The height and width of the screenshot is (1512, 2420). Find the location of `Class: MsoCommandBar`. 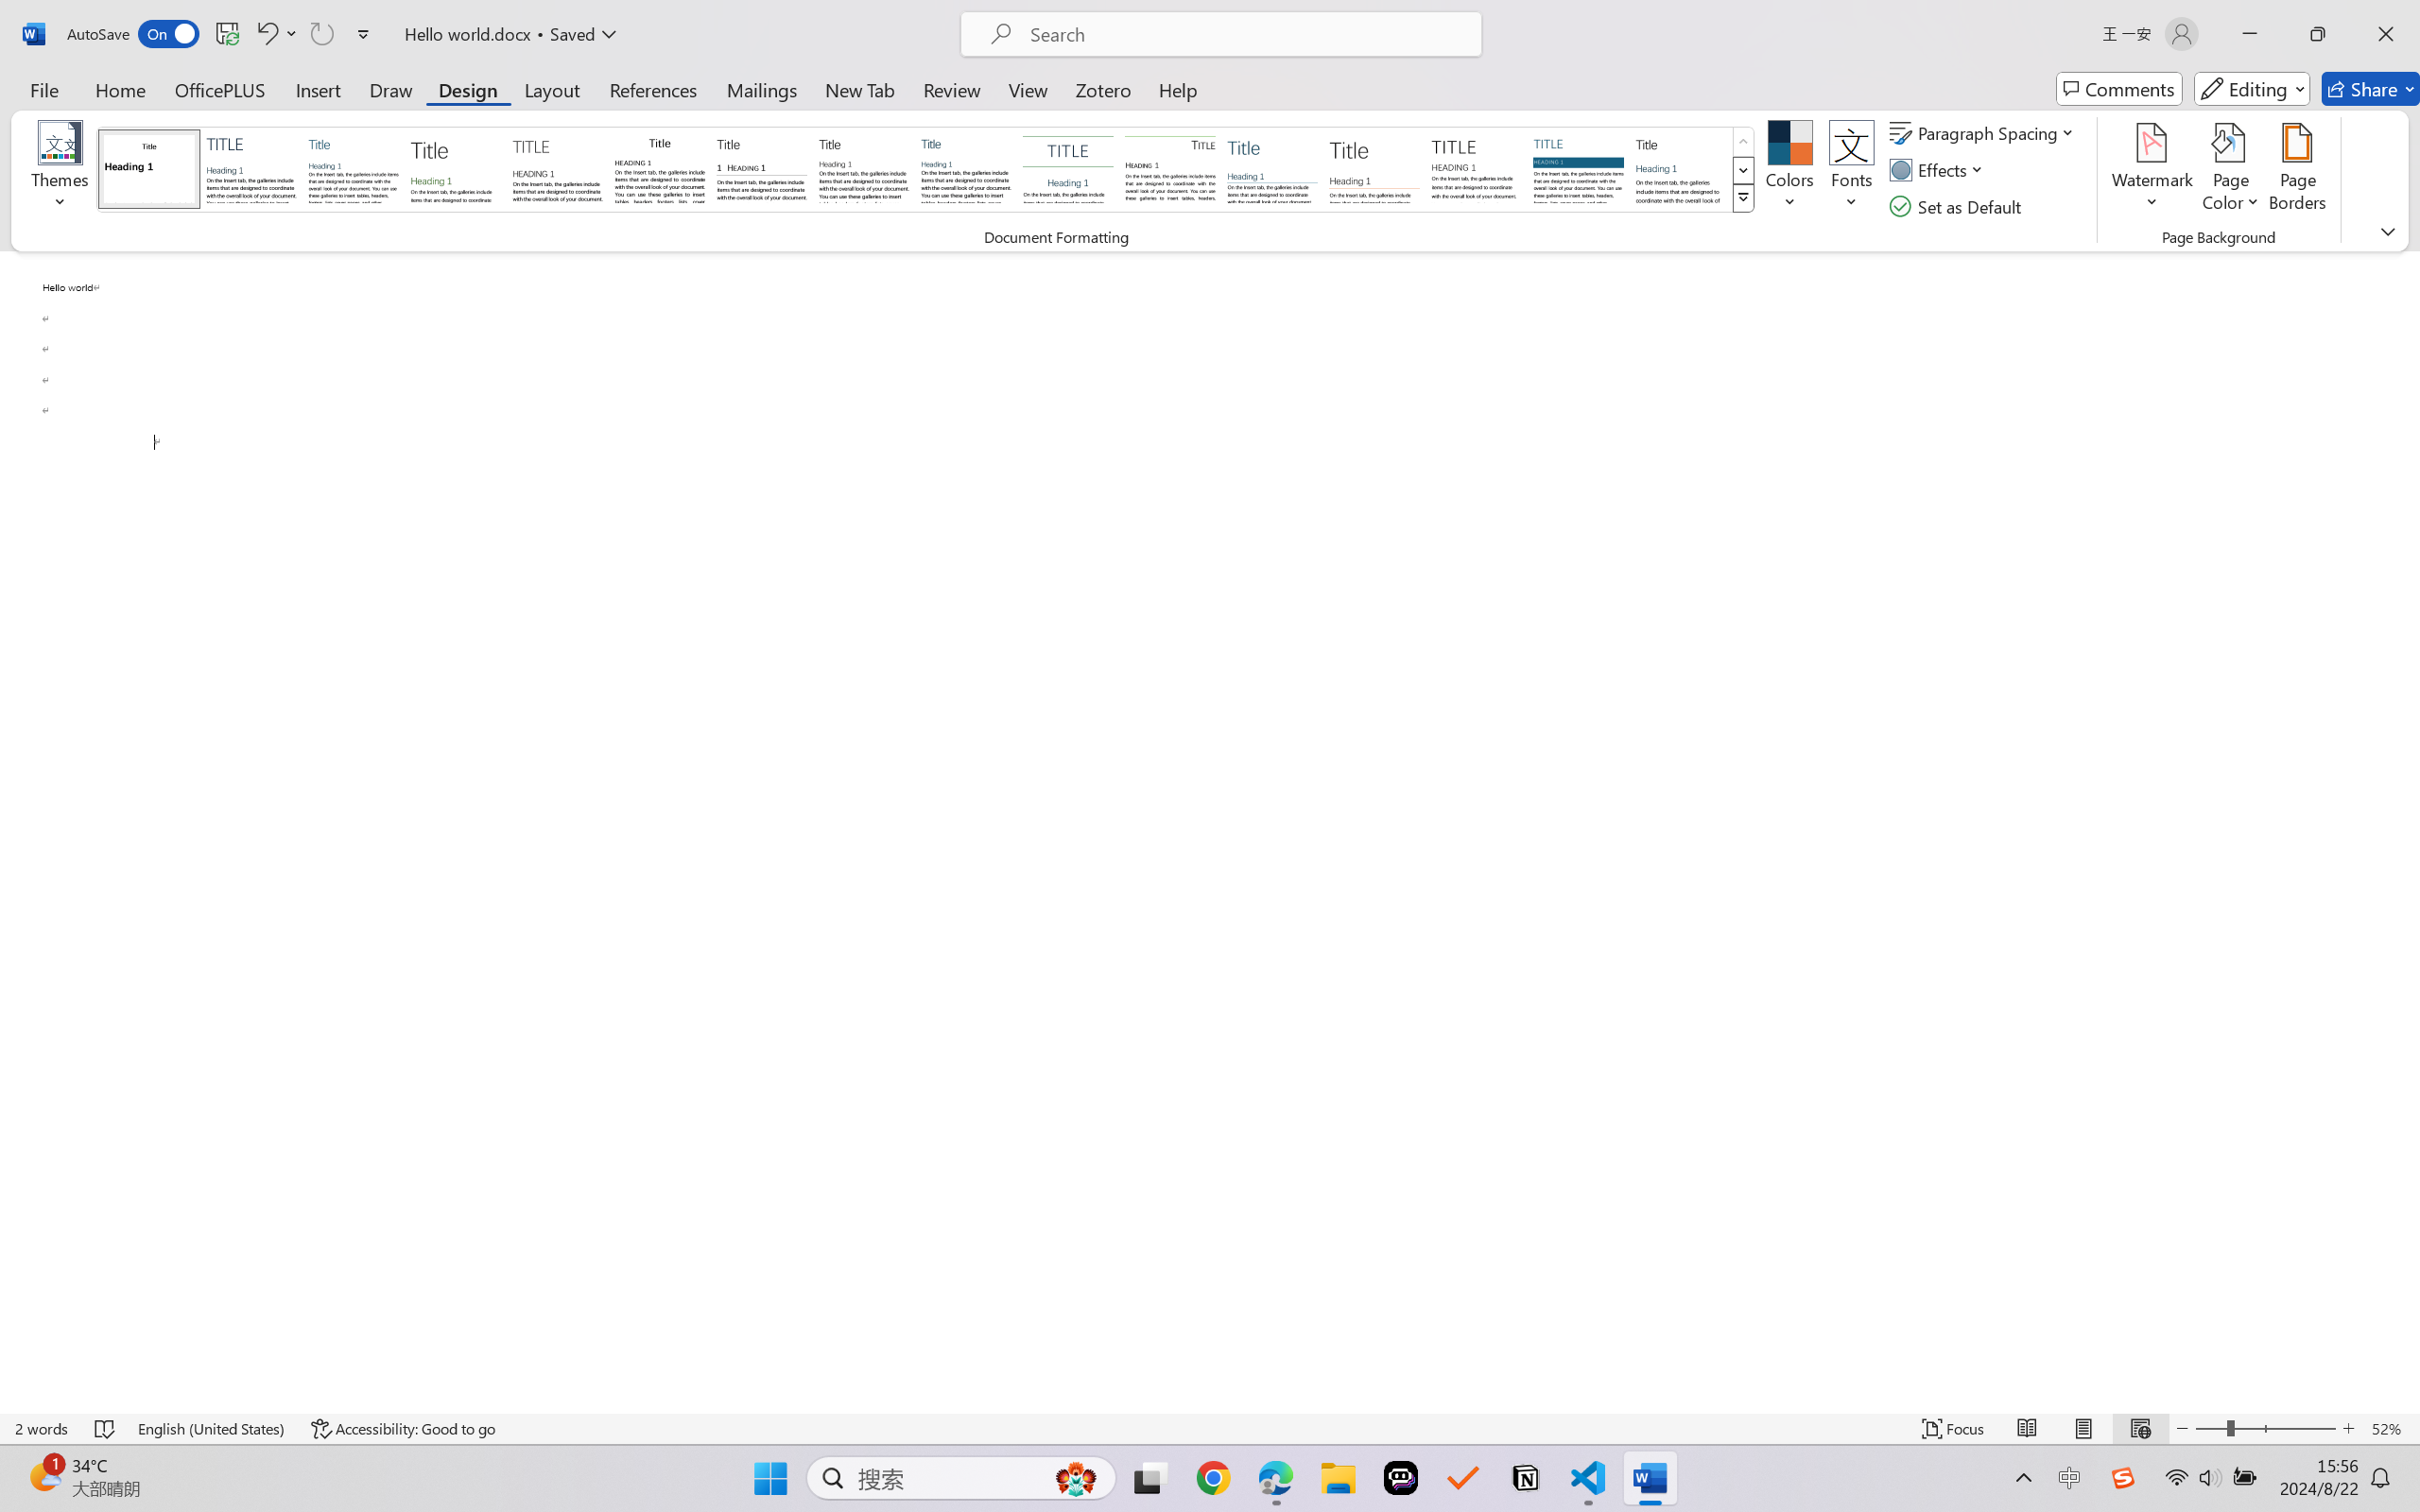

Class: MsoCommandBar is located at coordinates (1210, 1428).